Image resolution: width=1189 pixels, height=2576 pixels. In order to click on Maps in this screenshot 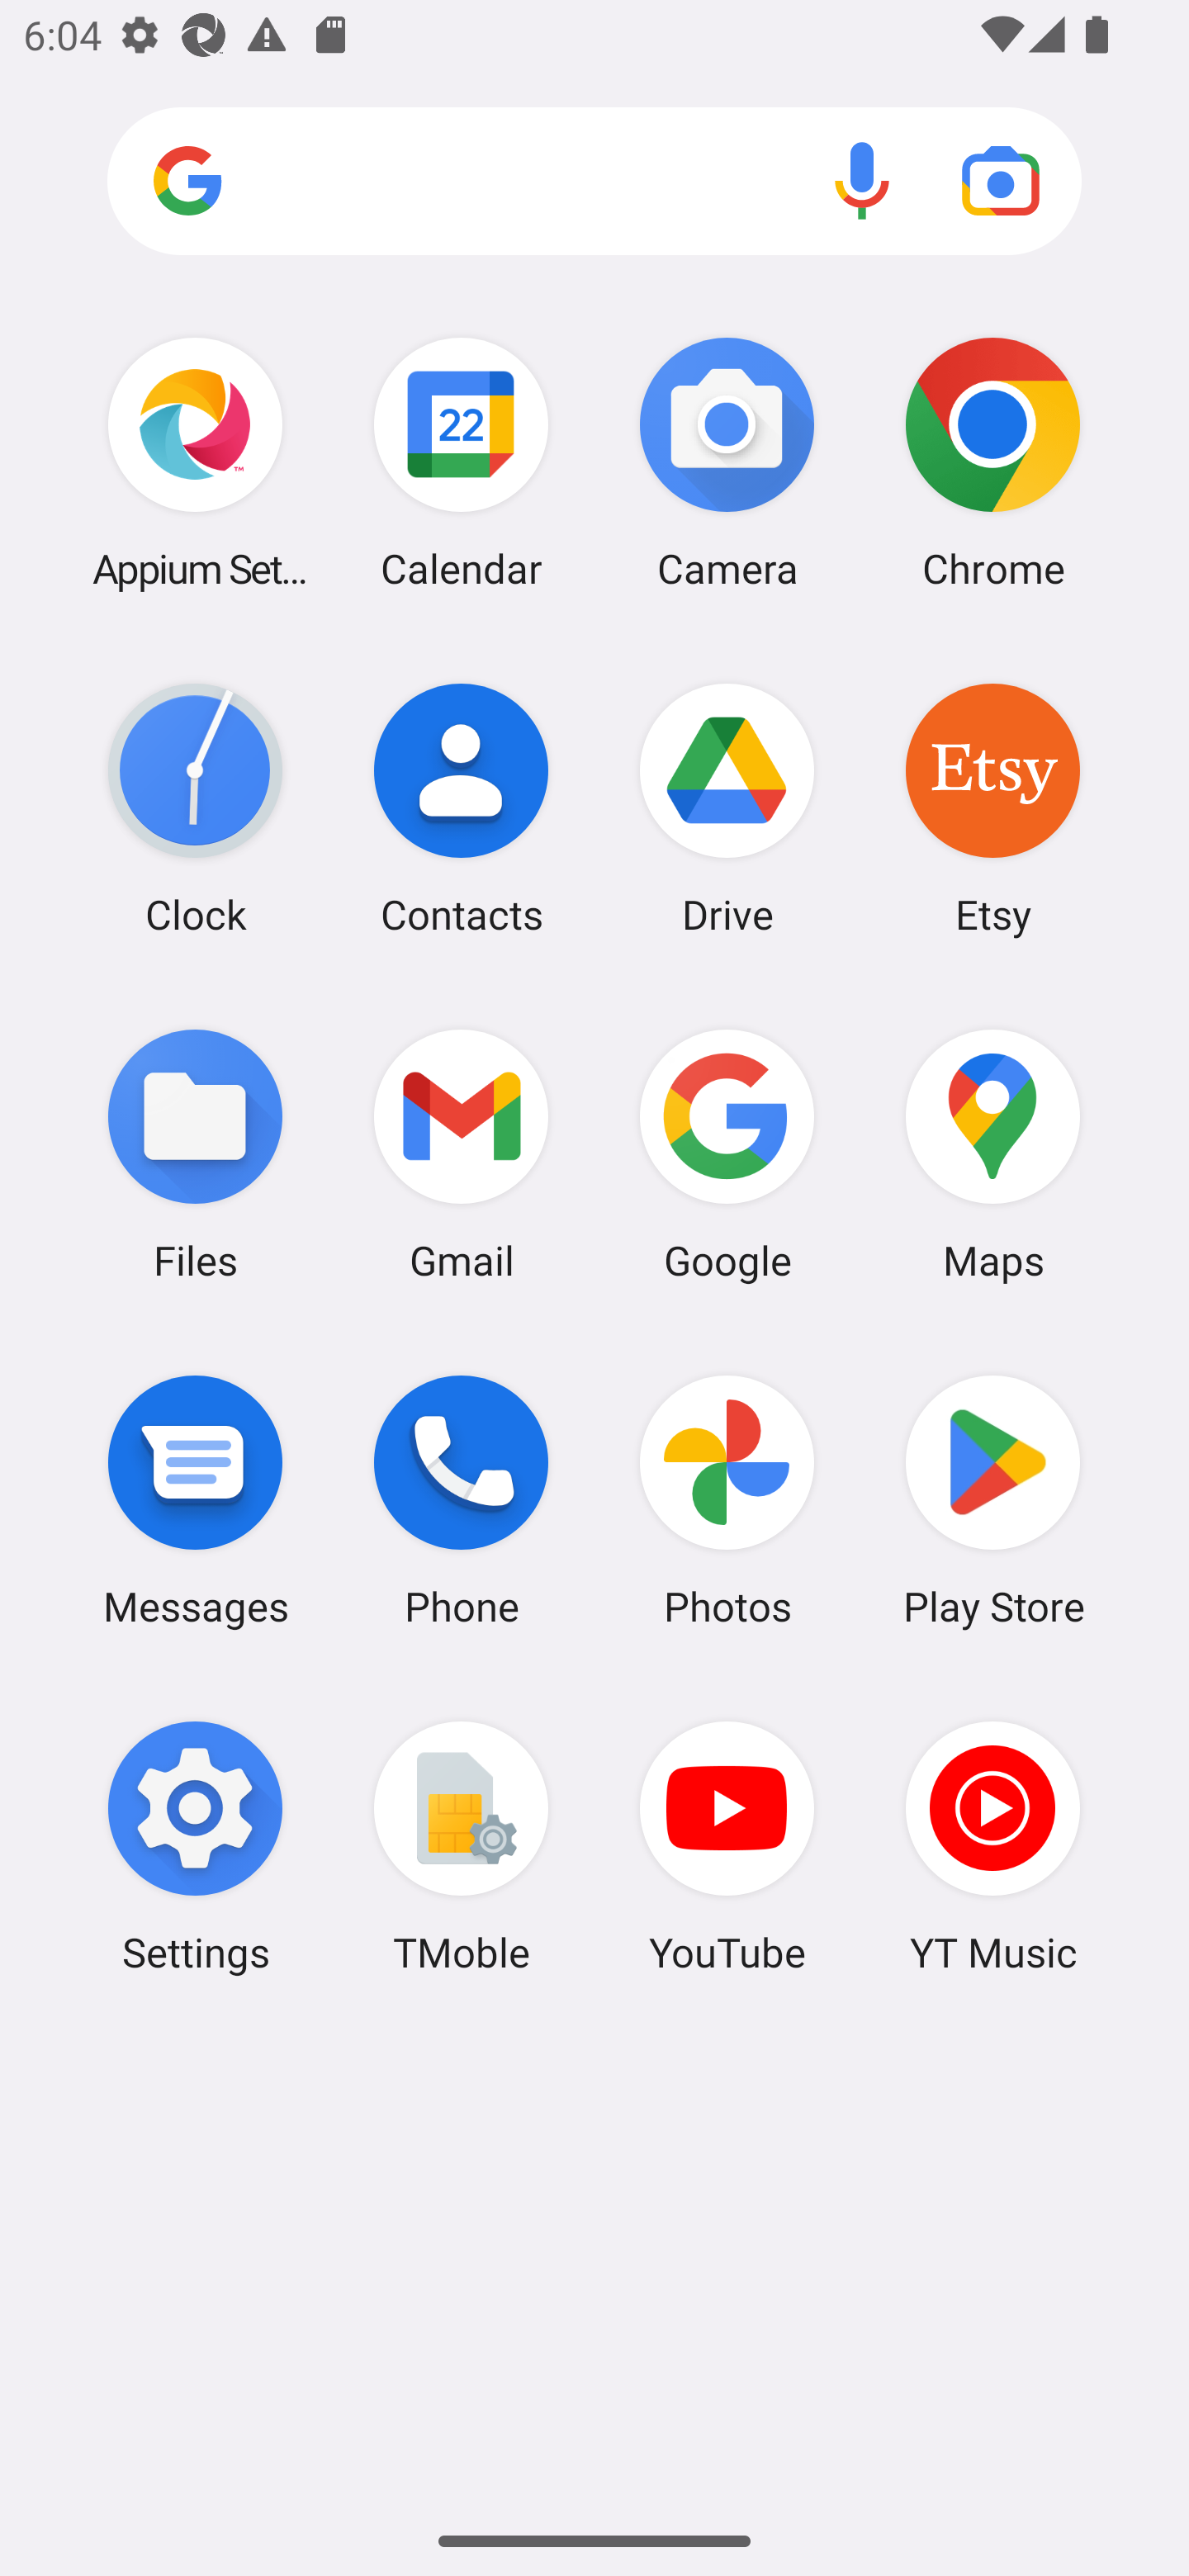, I will do `click(992, 1153)`.